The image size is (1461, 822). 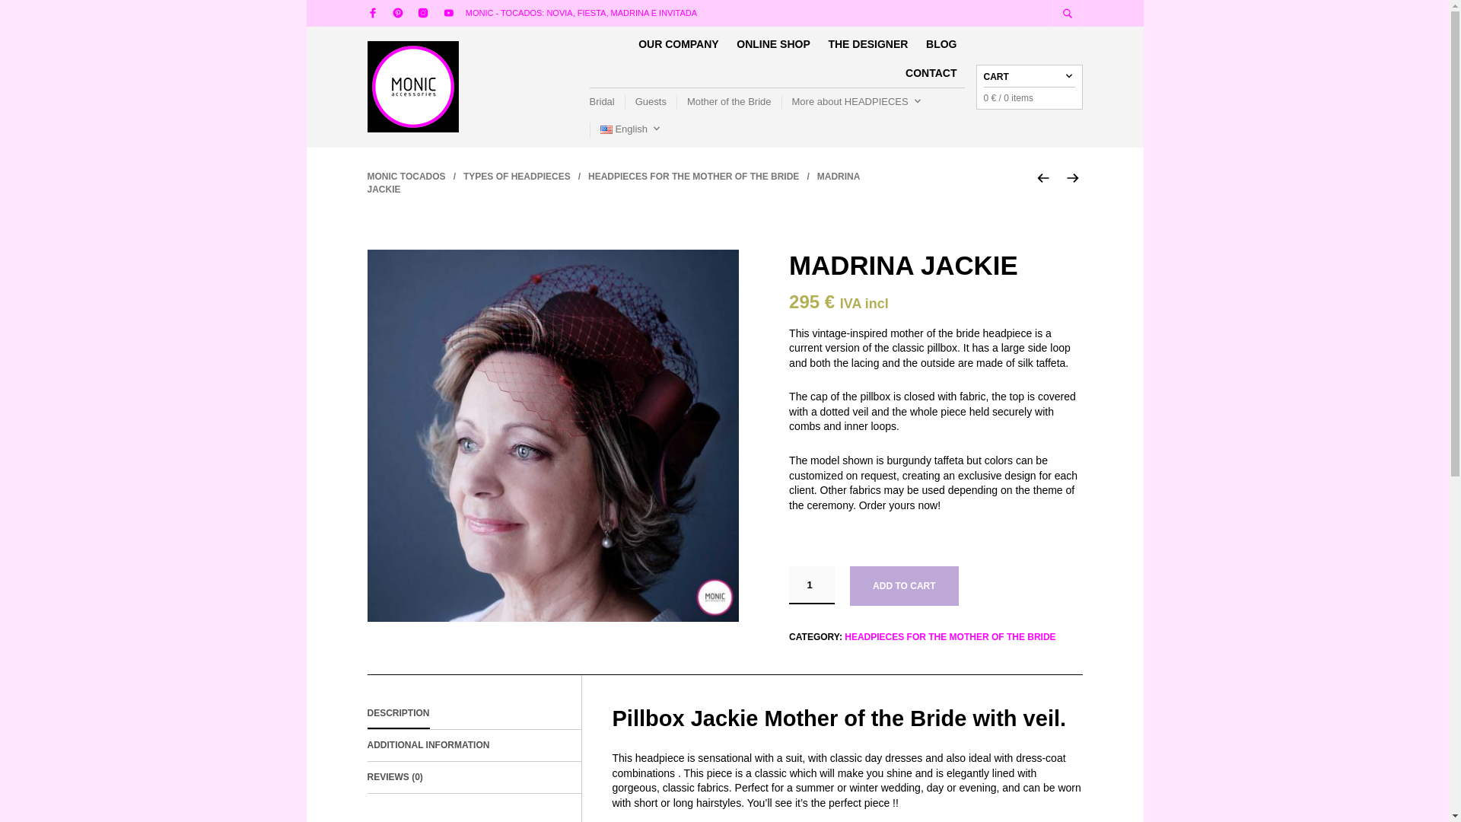 What do you see at coordinates (606, 102) in the screenshot?
I see `Bridal` at bounding box center [606, 102].